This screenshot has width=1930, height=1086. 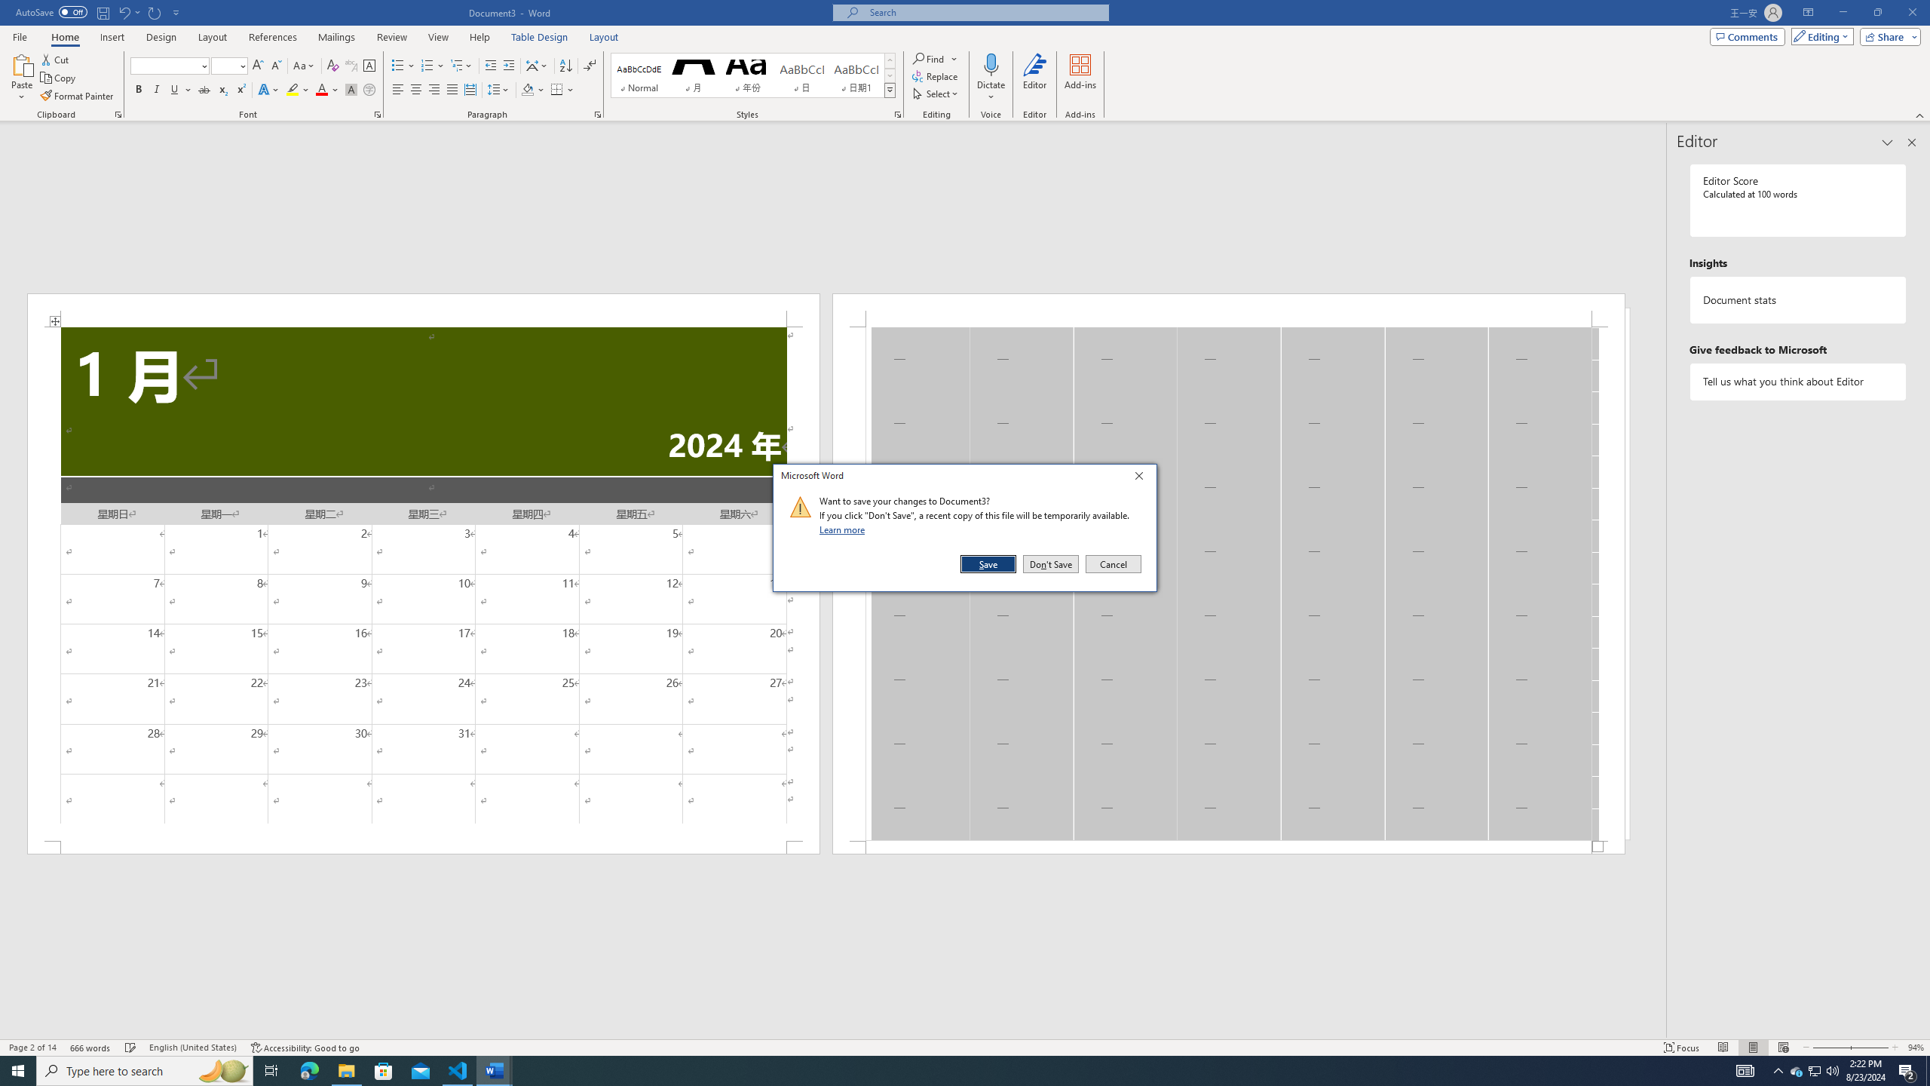 I want to click on Close pane, so click(x=1912, y=143).